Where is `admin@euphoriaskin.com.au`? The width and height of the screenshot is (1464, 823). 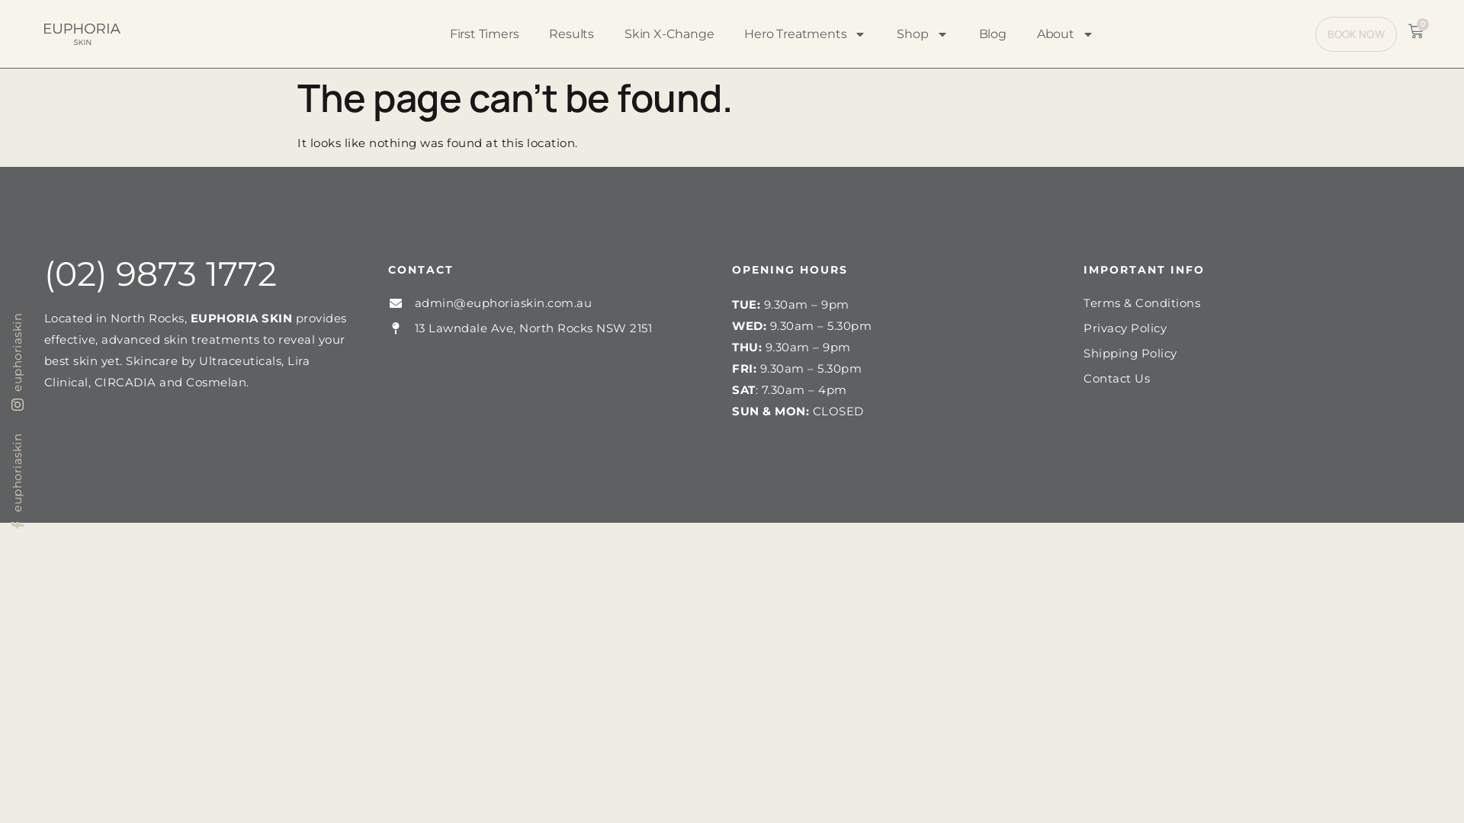
admin@euphoriaskin.com.au is located at coordinates (490, 303).